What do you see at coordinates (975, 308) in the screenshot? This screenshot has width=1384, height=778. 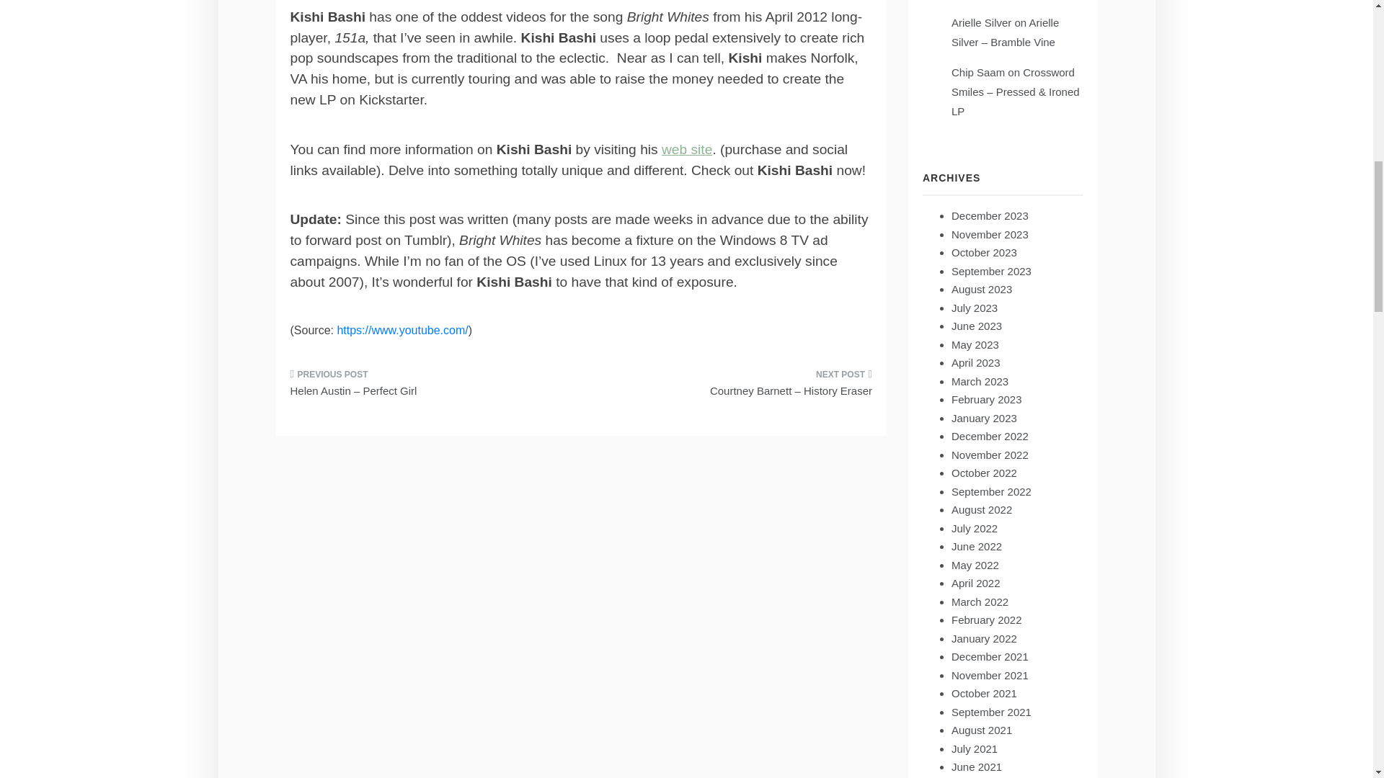 I see `July 2023` at bounding box center [975, 308].